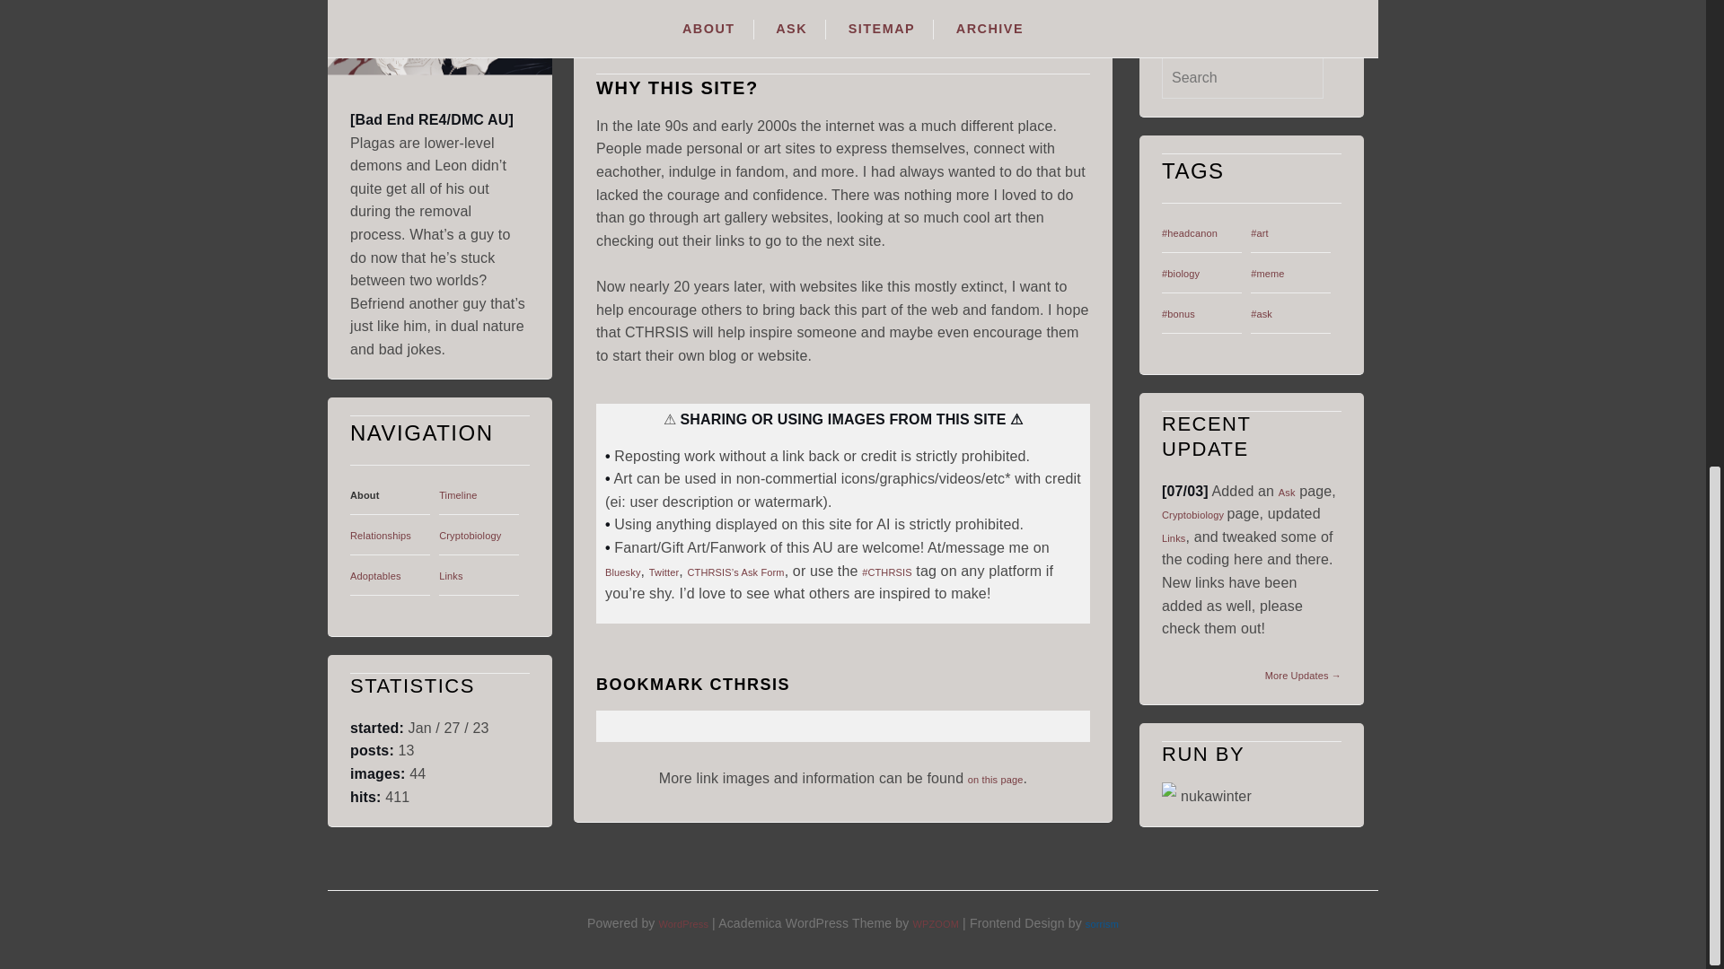  What do you see at coordinates (375, 92) in the screenshot?
I see `Adoptables` at bounding box center [375, 92].